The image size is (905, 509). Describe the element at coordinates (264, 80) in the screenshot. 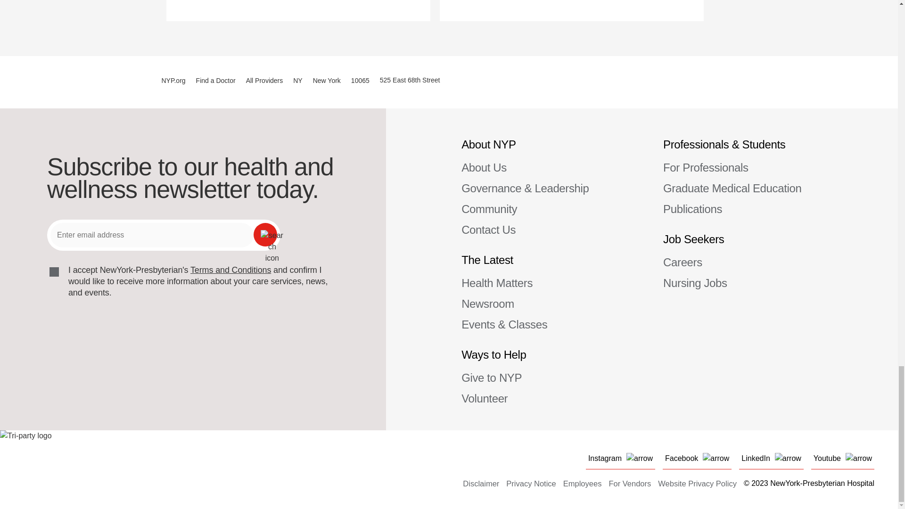

I see `All Providers` at that location.